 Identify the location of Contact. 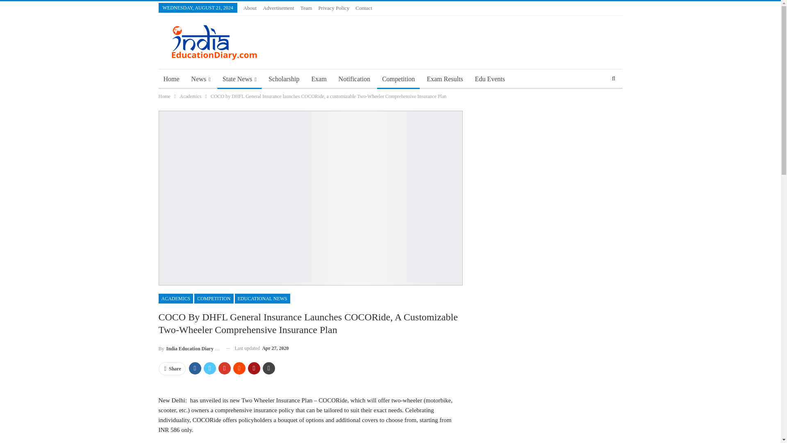
(364, 8).